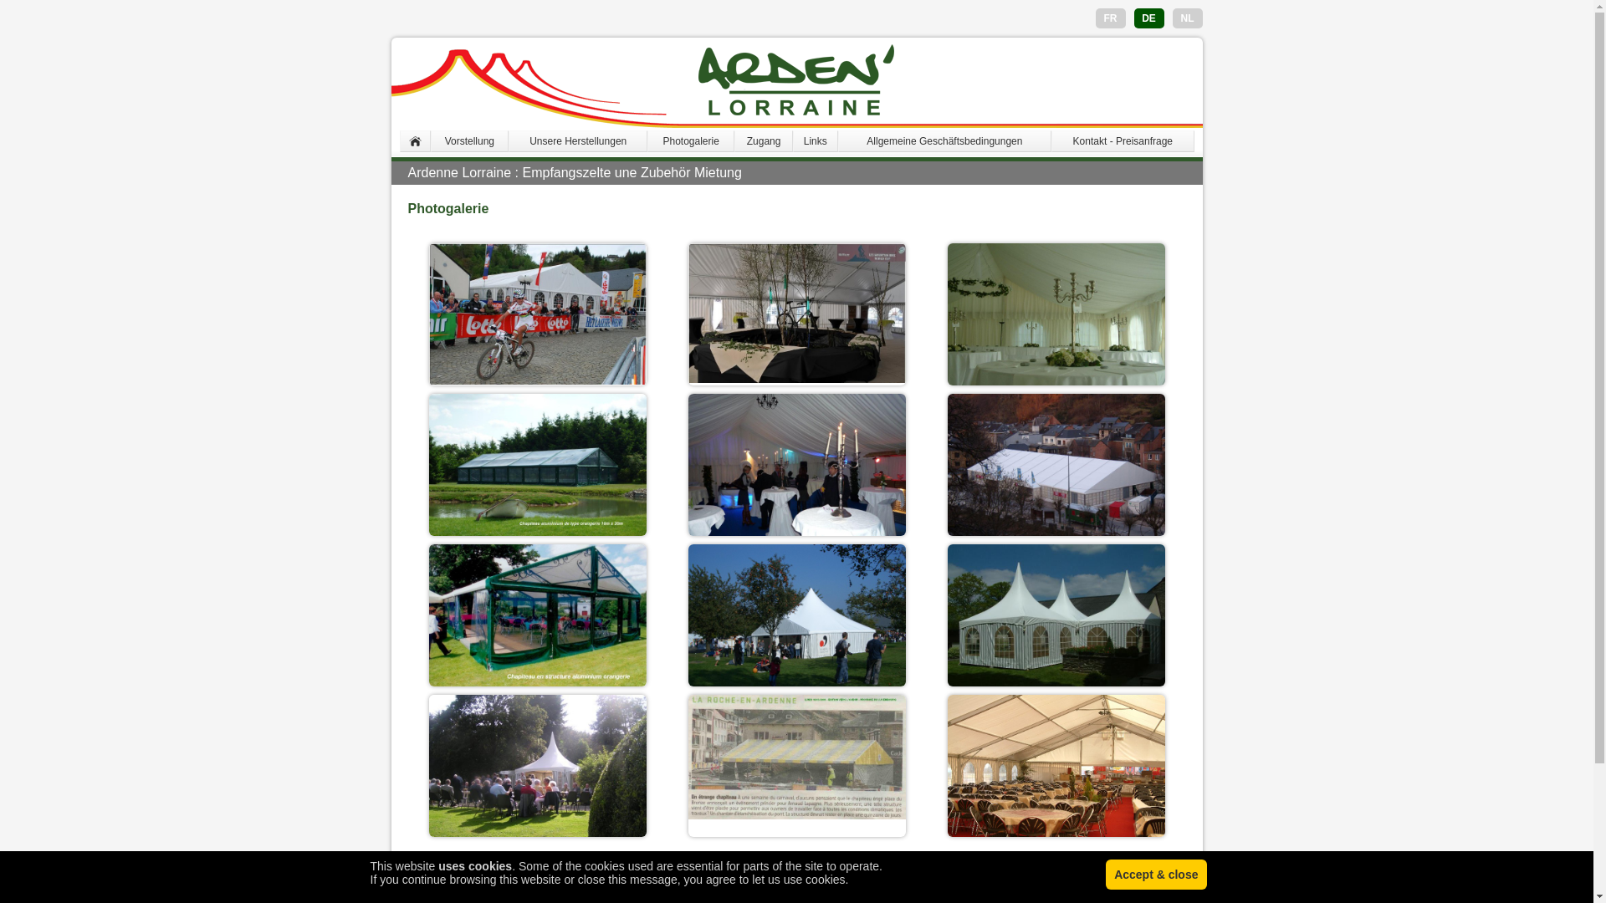 Image resolution: width=1606 pixels, height=903 pixels. Describe the element at coordinates (691, 141) in the screenshot. I see `Photogalerie` at that location.